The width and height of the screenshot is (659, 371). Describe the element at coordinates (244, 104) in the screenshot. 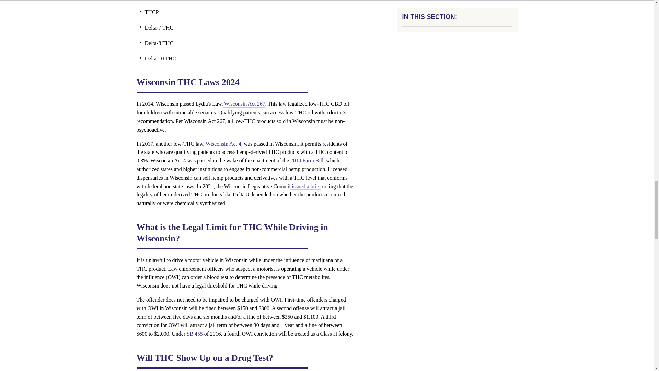

I see `Wisconsin Act 267` at that location.